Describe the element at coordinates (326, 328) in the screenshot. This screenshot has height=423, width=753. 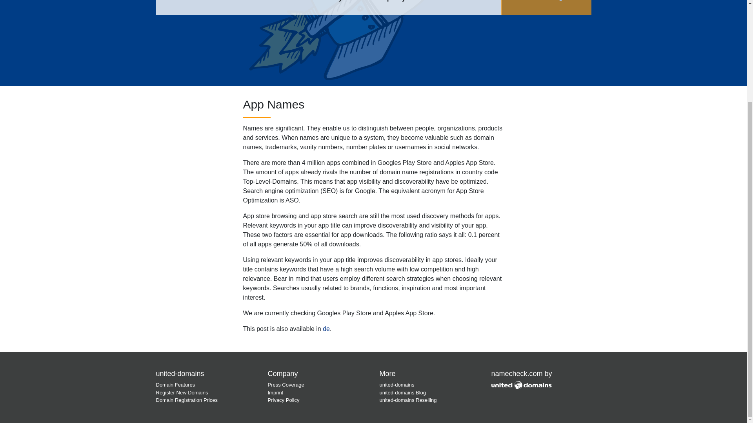
I see `de` at that location.